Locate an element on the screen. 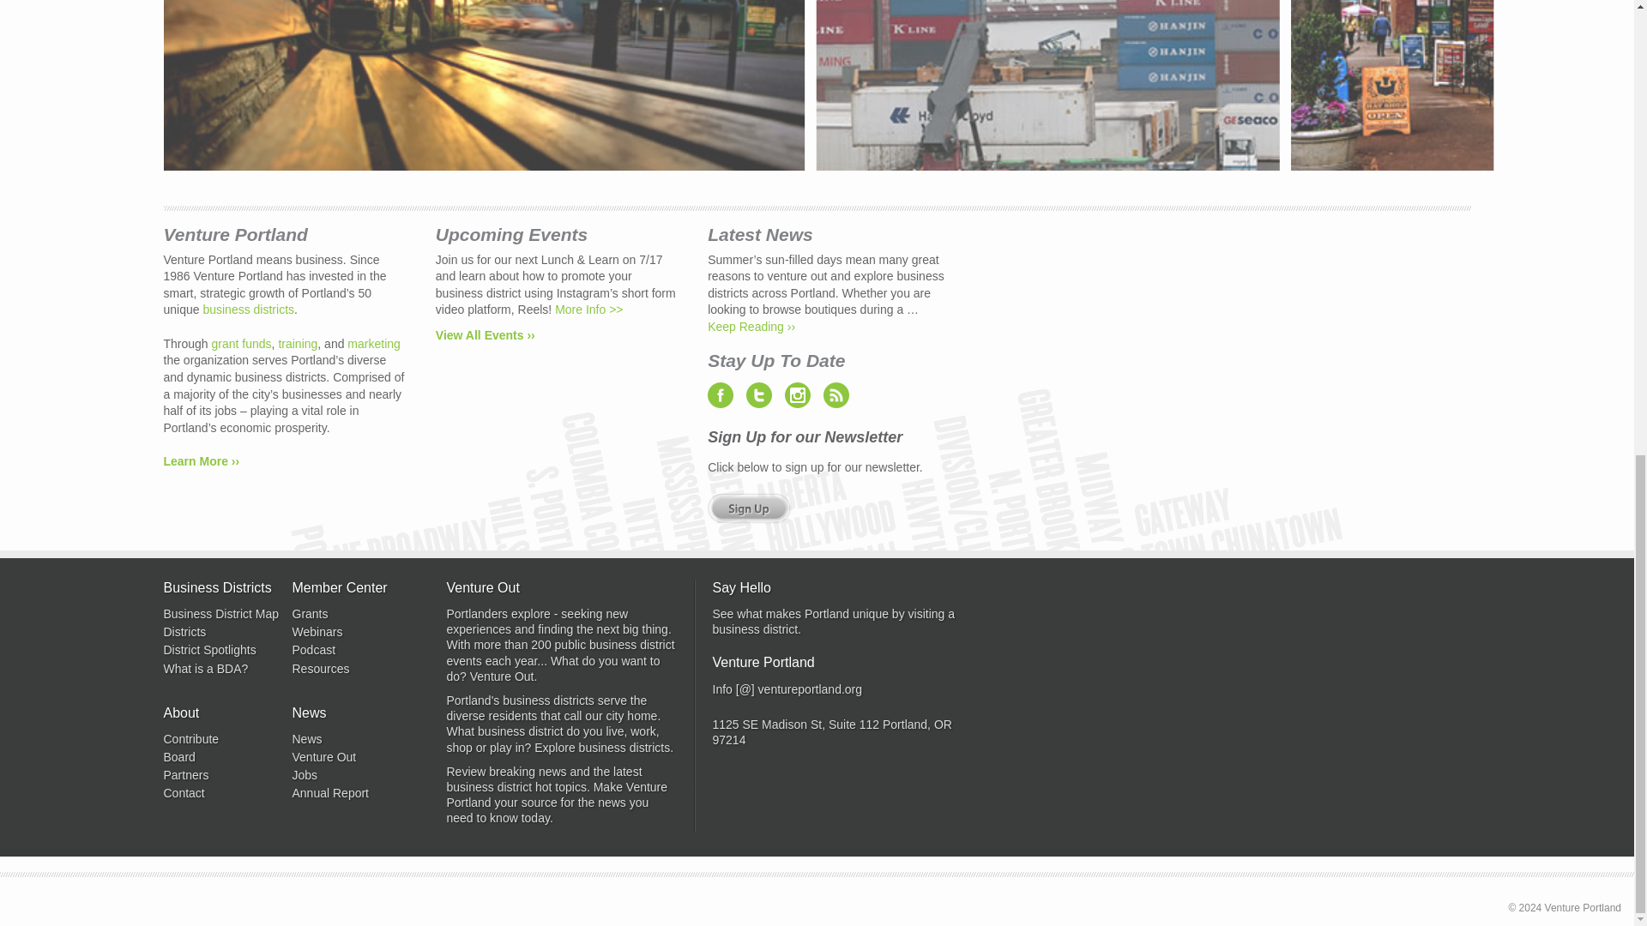 This screenshot has width=1647, height=926. Districts is located at coordinates (226, 631).